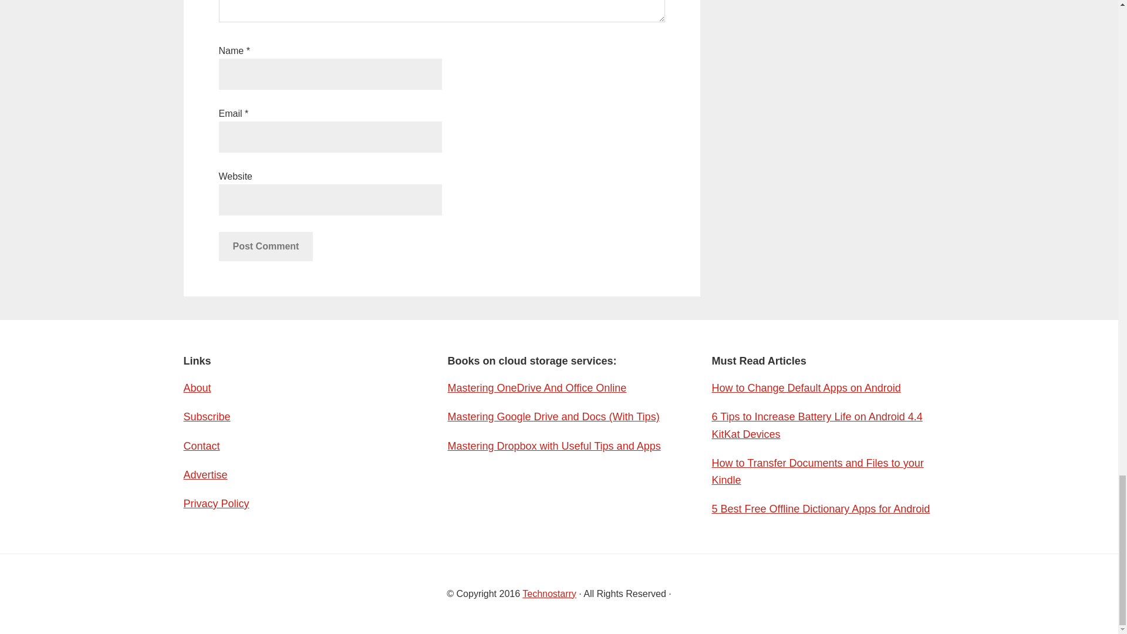  I want to click on Mastering OneDrive And Office Online, so click(536, 387).